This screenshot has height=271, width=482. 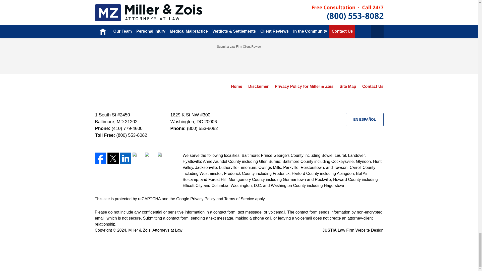 I want to click on Facebook, so click(x=100, y=158).